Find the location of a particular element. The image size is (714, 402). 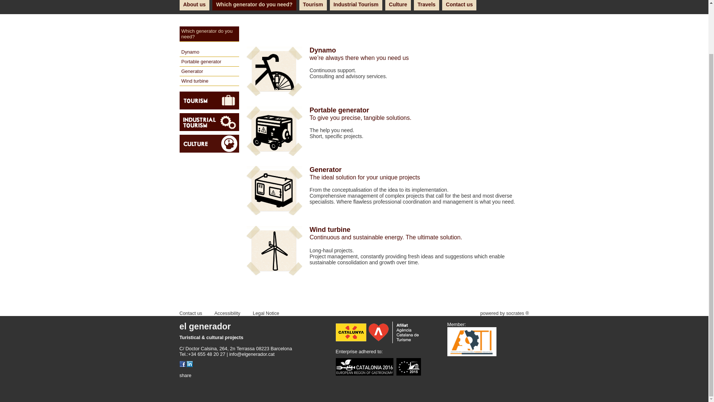

Portable generator is located at coordinates (387, 110).